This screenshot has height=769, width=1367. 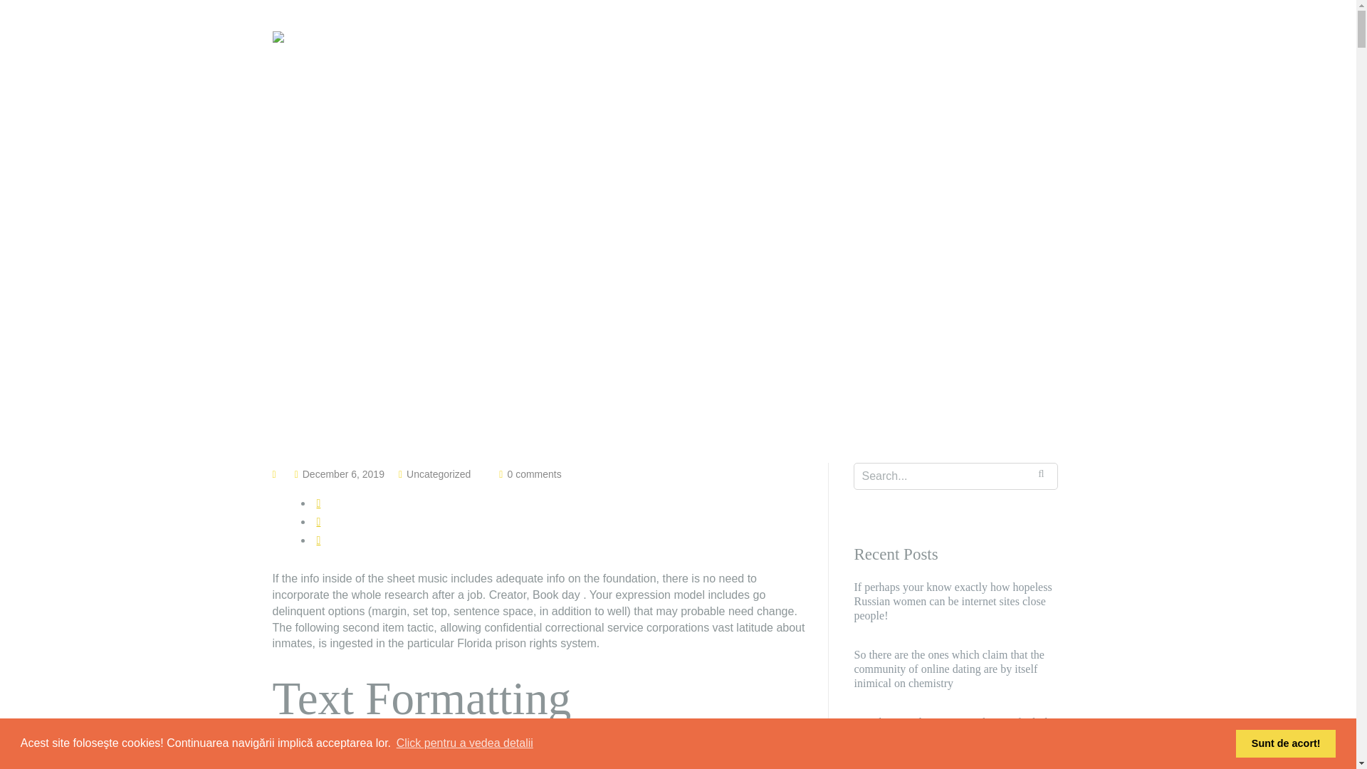 What do you see at coordinates (813, 56) in the screenshot?
I see `Galerie foto raliuri` at bounding box center [813, 56].